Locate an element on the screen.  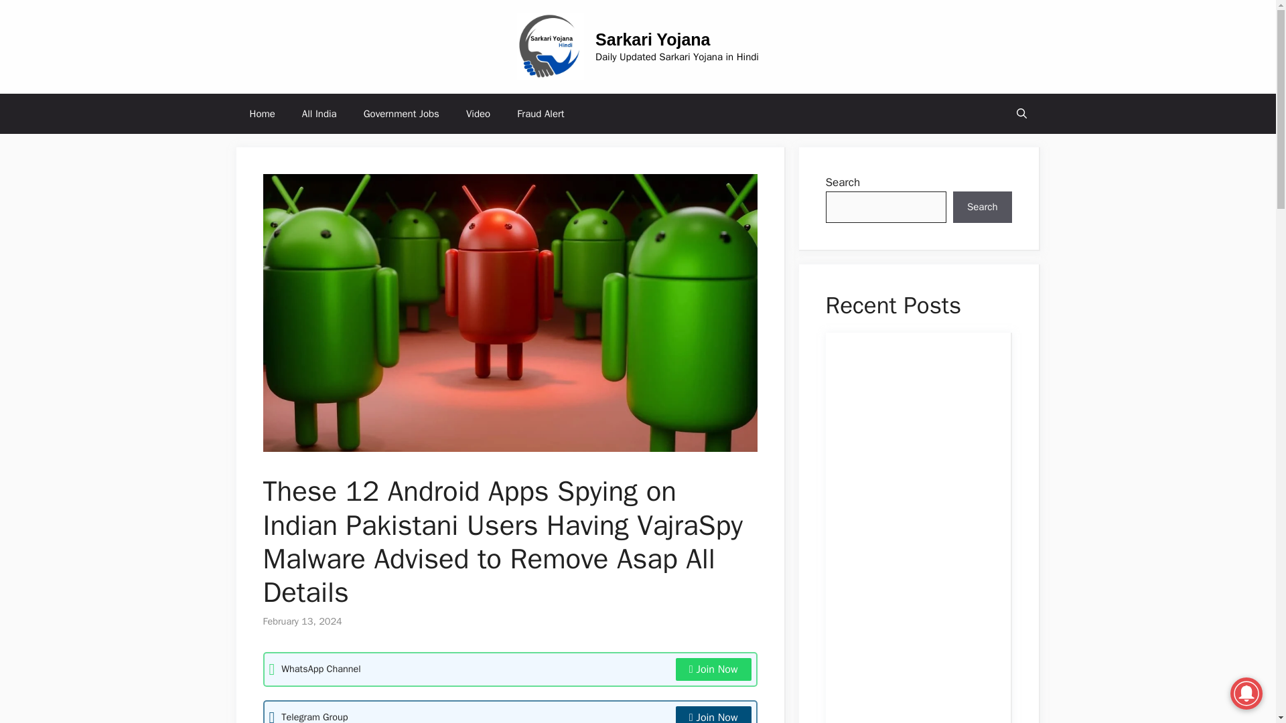
All India is located at coordinates (319, 114).